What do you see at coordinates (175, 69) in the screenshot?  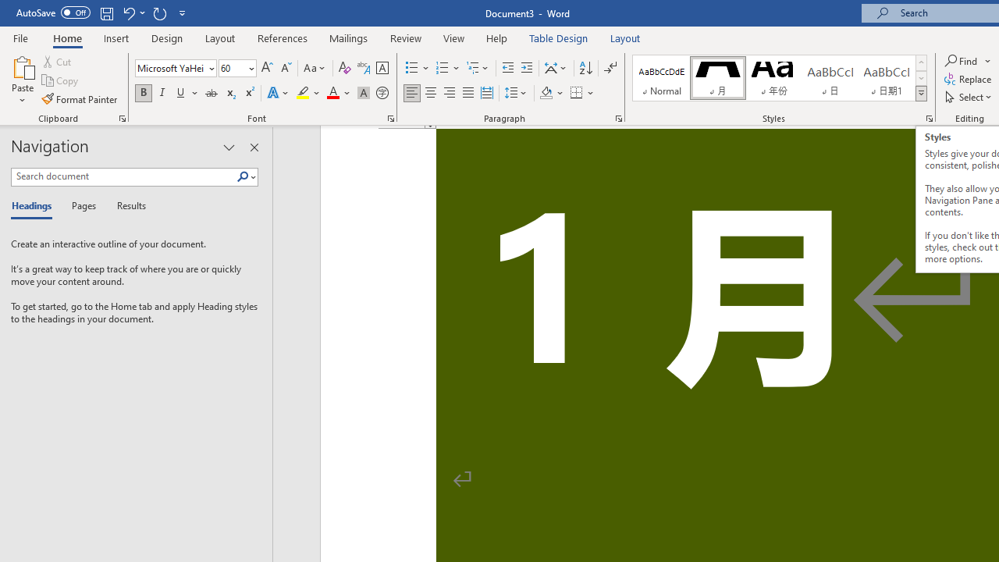 I see `Font` at bounding box center [175, 69].